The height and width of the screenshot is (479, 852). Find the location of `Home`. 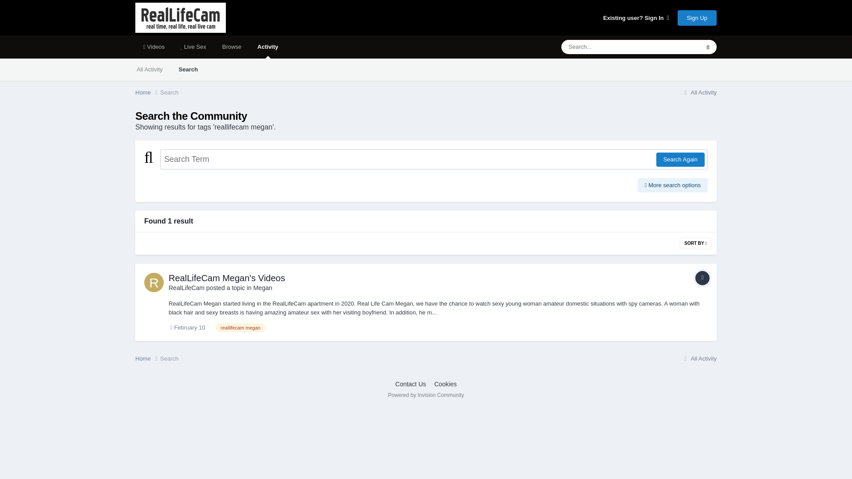

Home is located at coordinates (147, 92).